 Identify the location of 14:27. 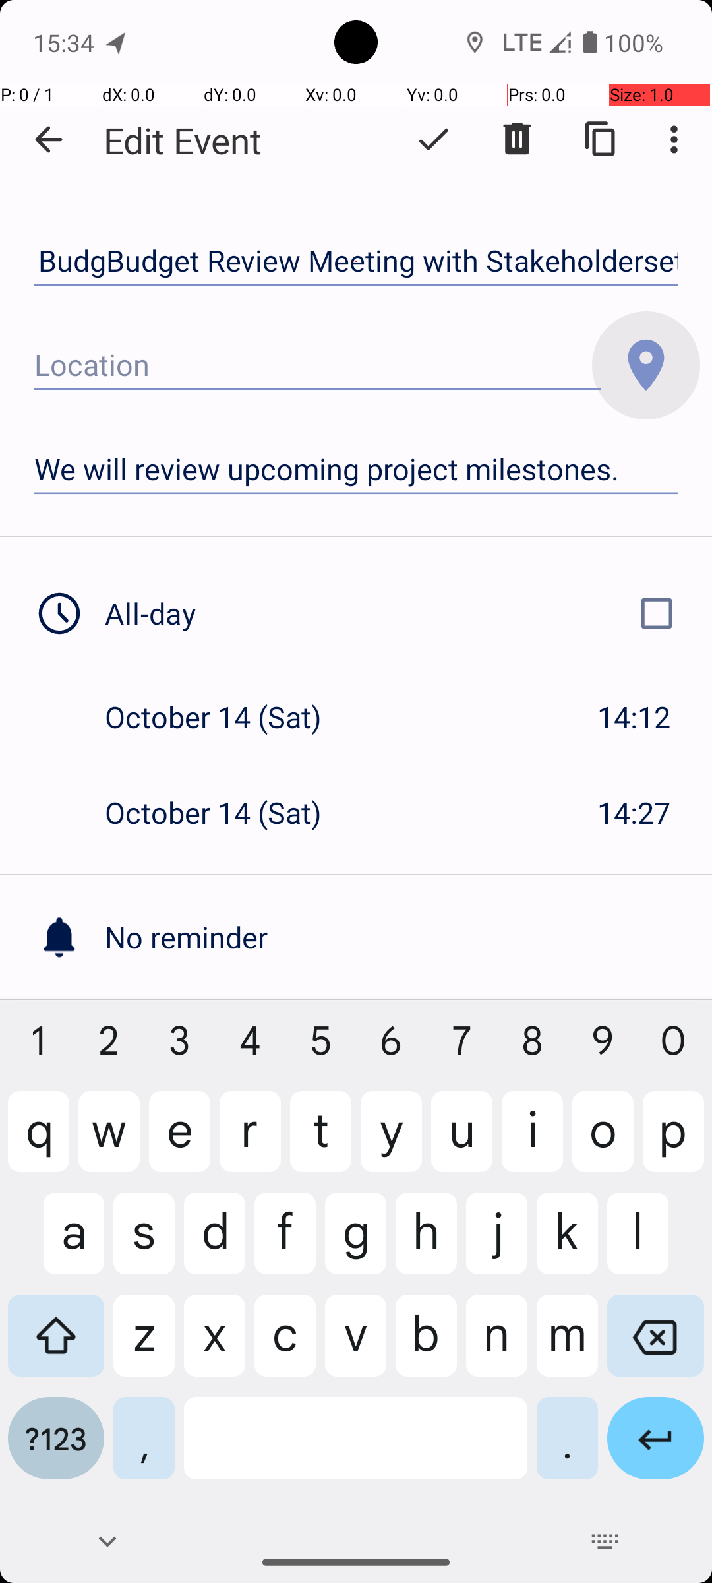
(634, 813).